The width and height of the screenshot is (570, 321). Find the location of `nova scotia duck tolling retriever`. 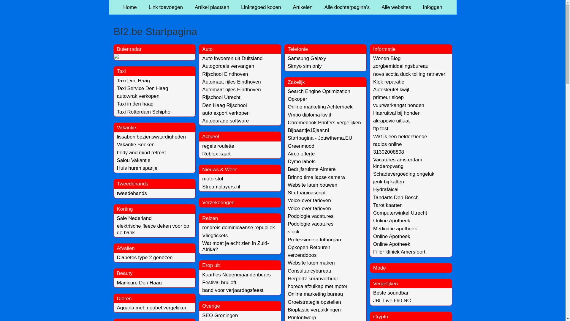

nova scotia duck tolling retriever is located at coordinates (409, 74).